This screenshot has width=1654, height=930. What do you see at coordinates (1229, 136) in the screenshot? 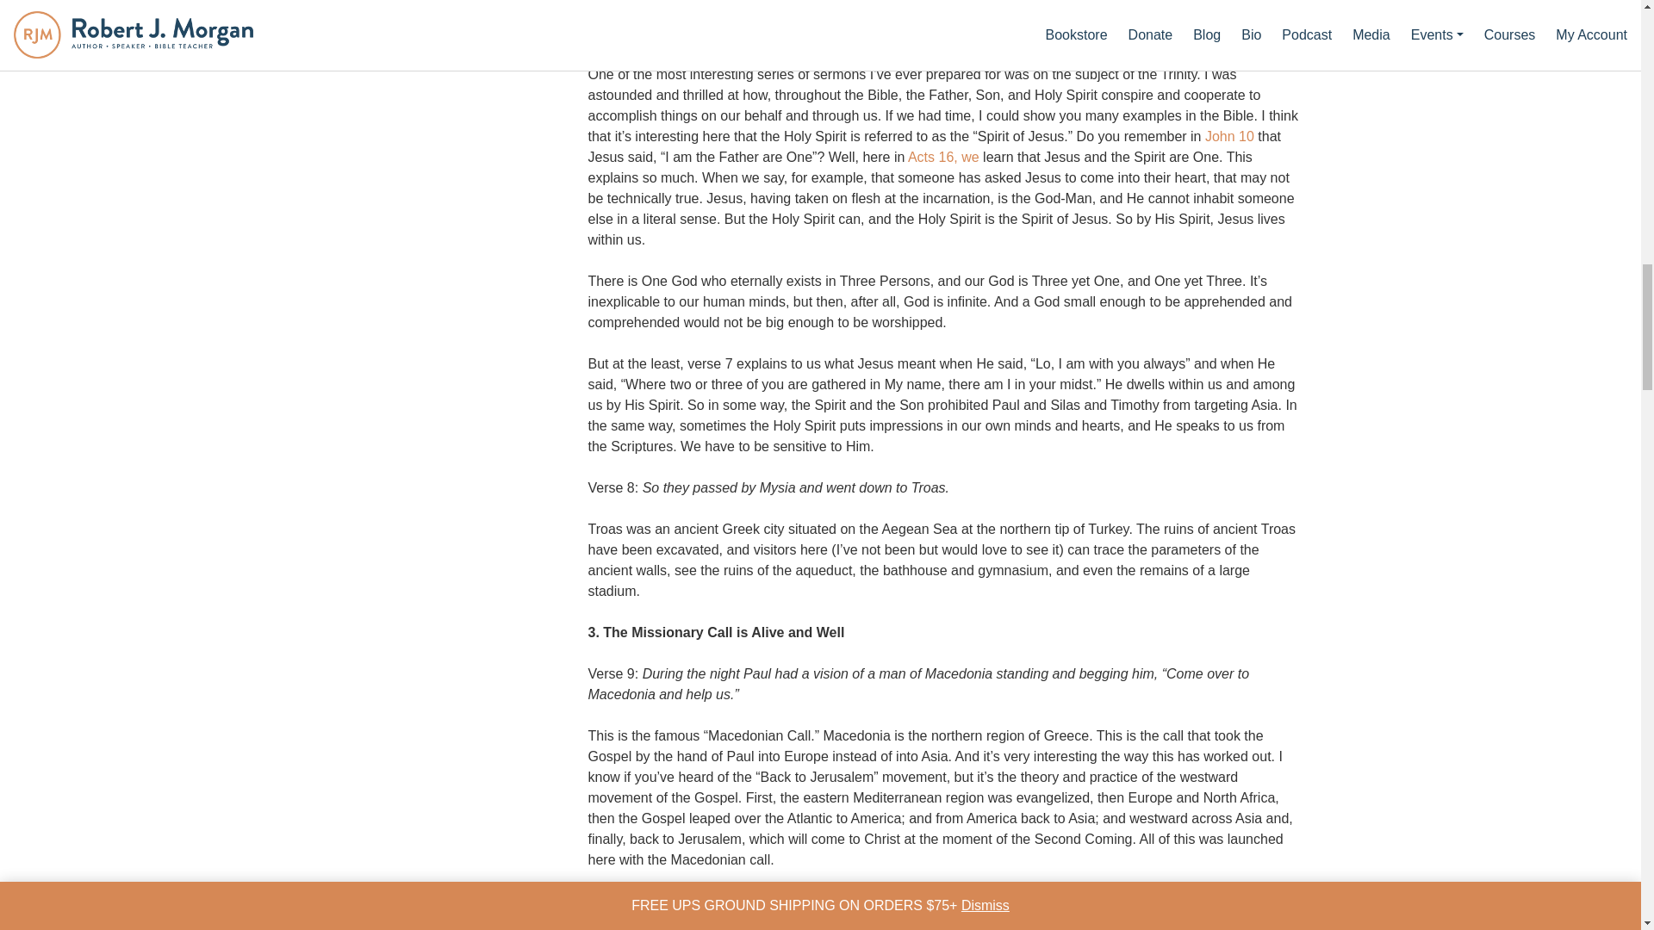
I see `John 10` at bounding box center [1229, 136].